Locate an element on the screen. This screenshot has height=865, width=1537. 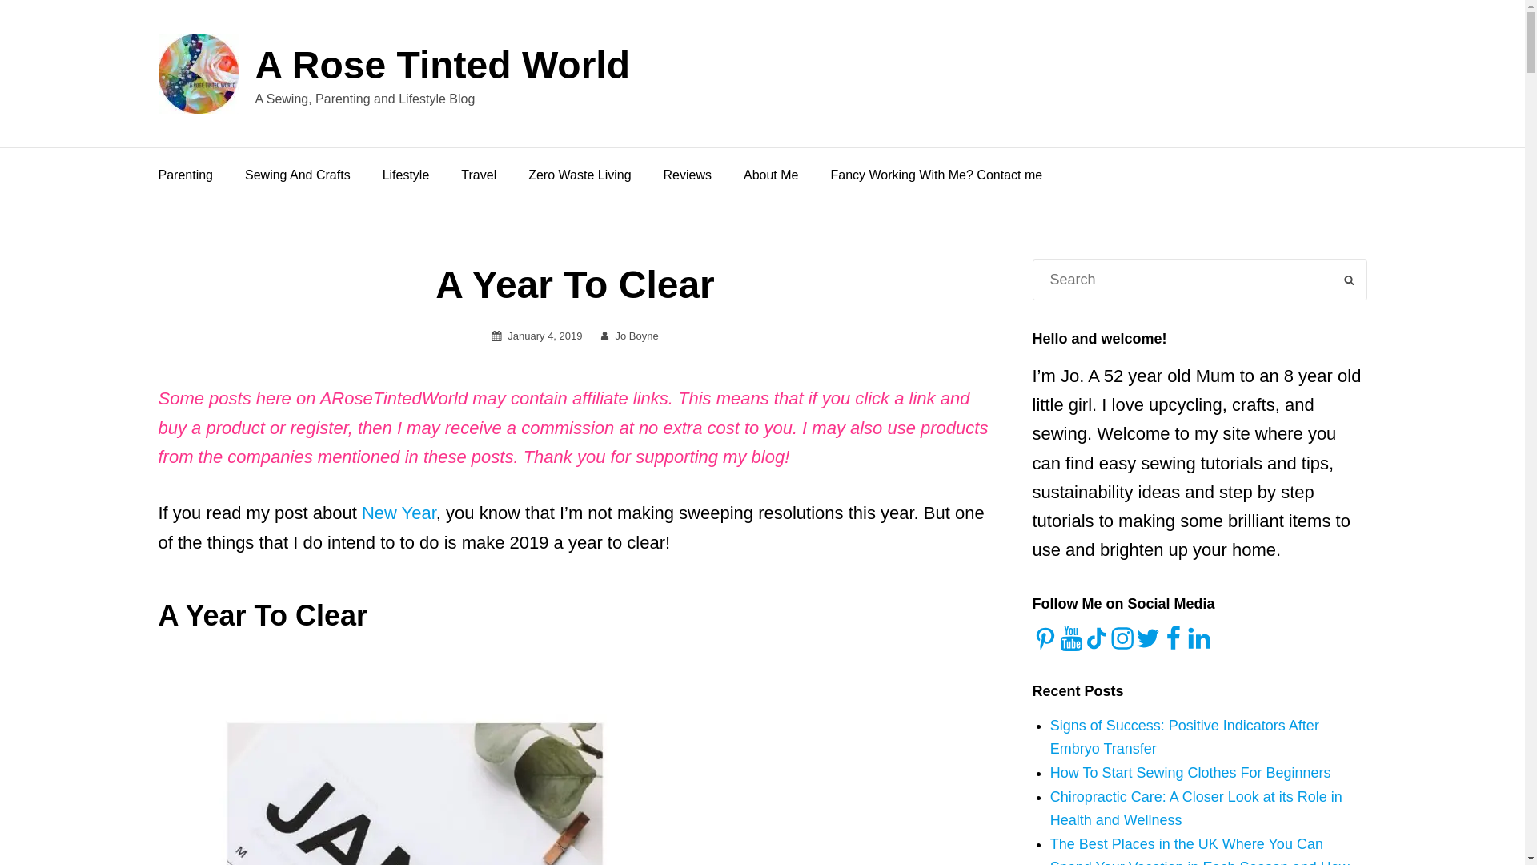
Travel is located at coordinates (479, 175).